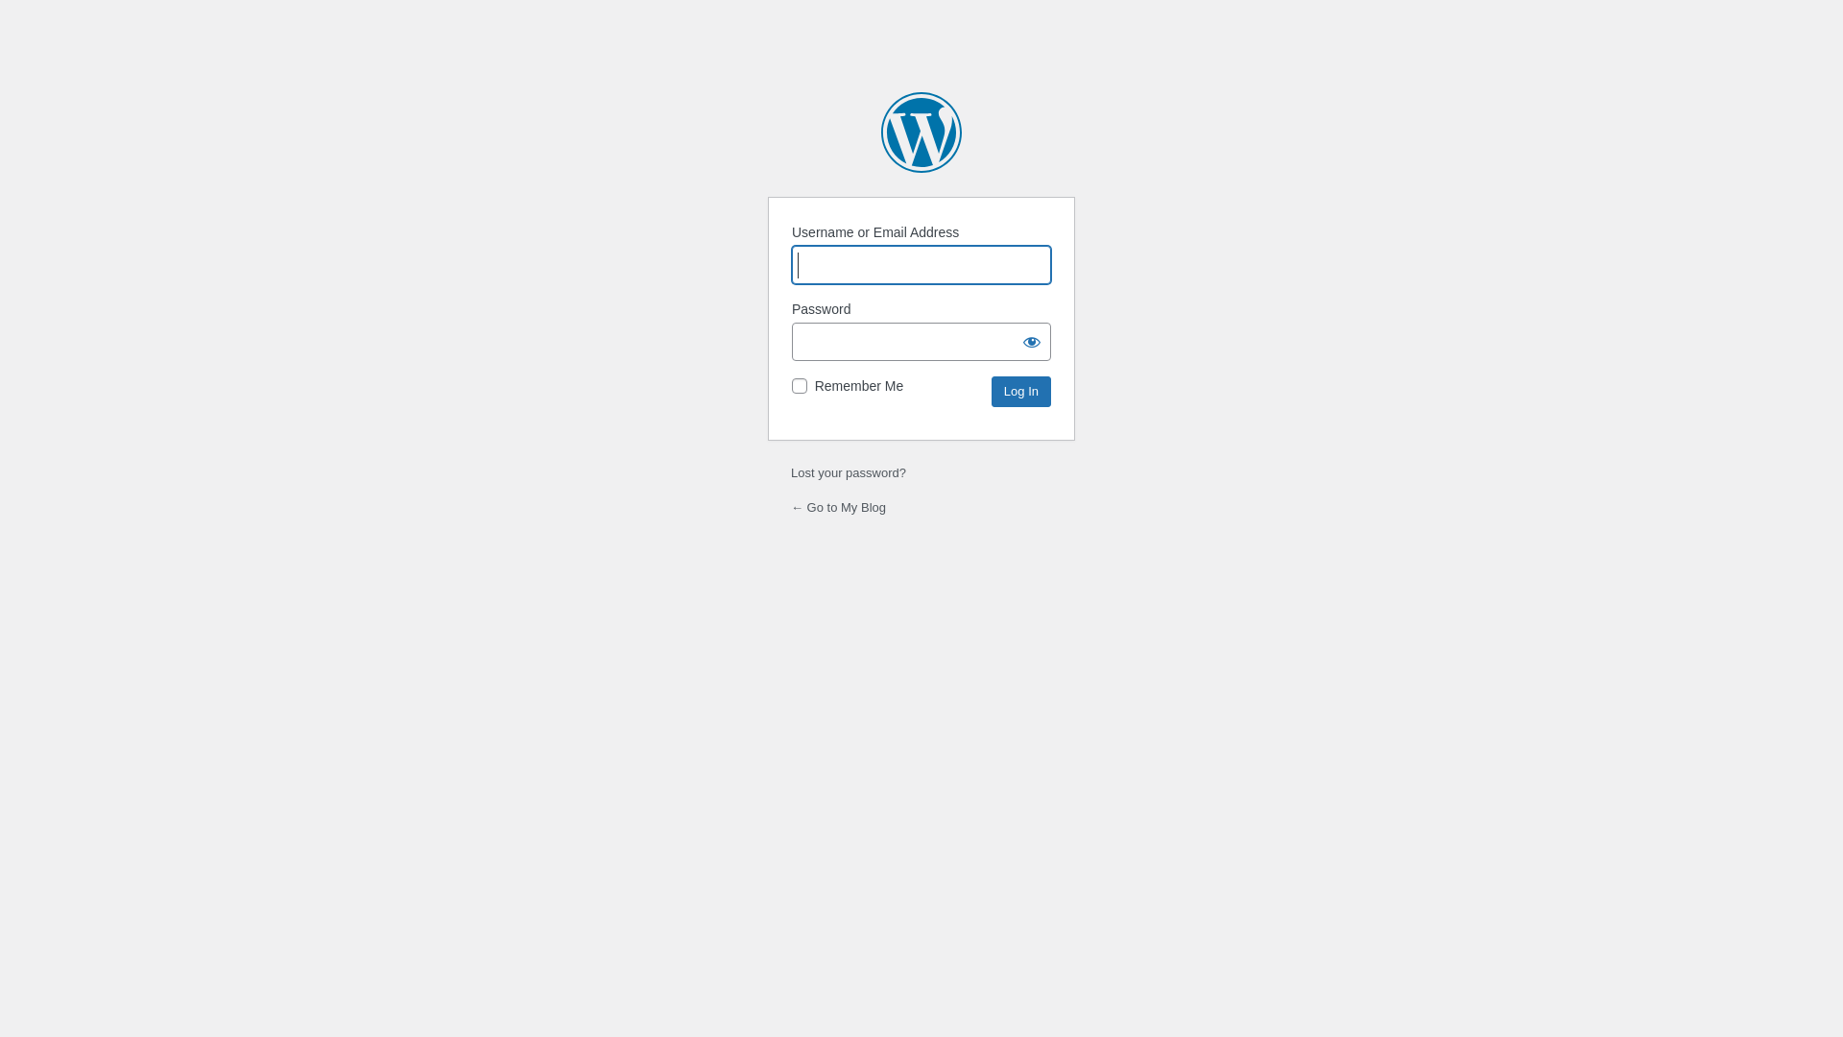 This screenshot has width=1843, height=1037. Describe the element at coordinates (1021, 392) in the screenshot. I see `Log In` at that location.